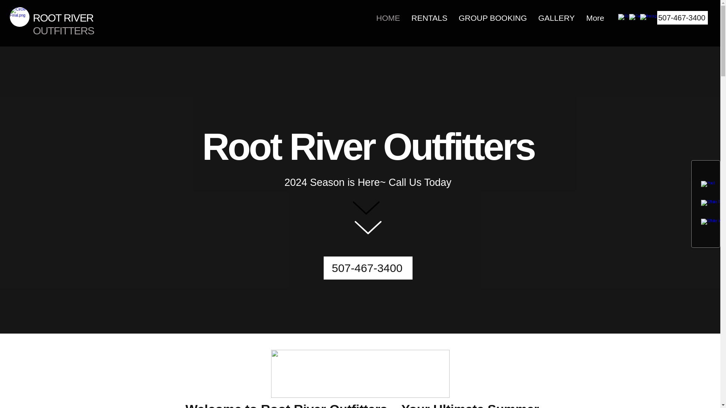  I want to click on GROUP BOOKING, so click(492, 17).